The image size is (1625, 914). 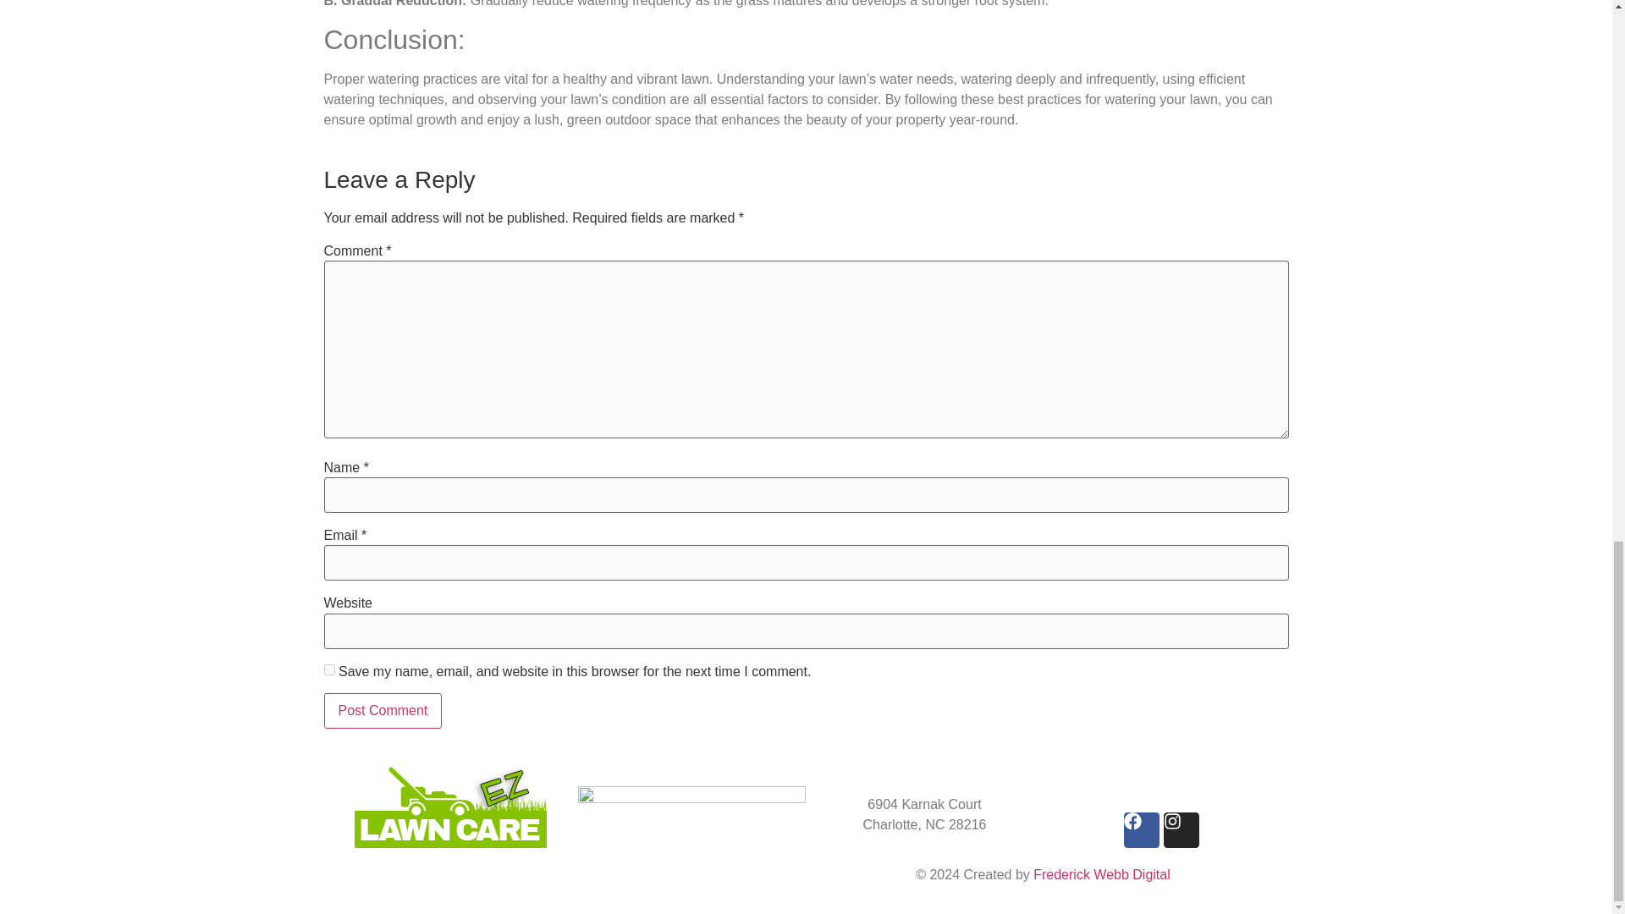 What do you see at coordinates (383, 710) in the screenshot?
I see `Post Comment` at bounding box center [383, 710].